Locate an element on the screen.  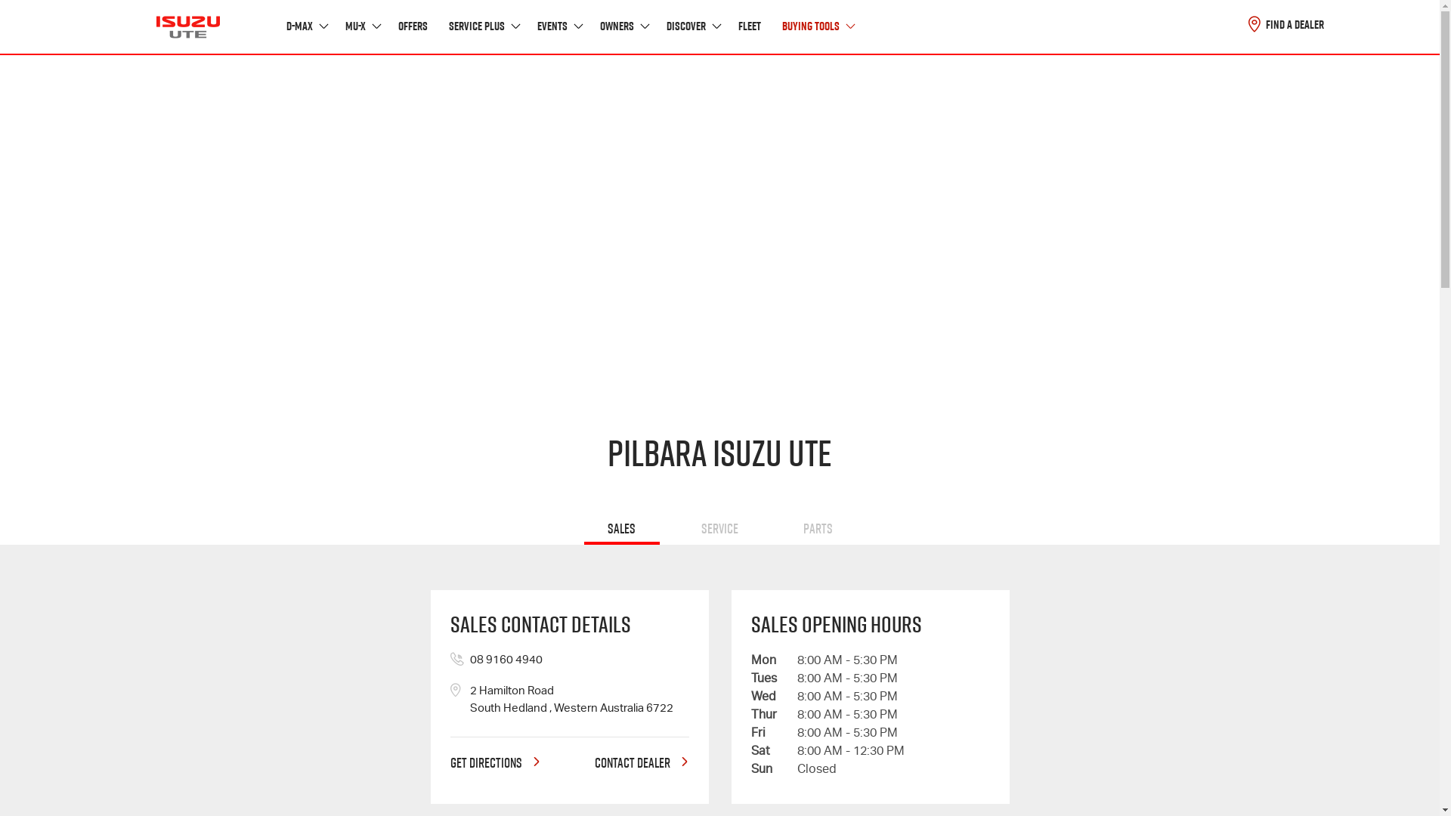
Parts is located at coordinates (818, 530).